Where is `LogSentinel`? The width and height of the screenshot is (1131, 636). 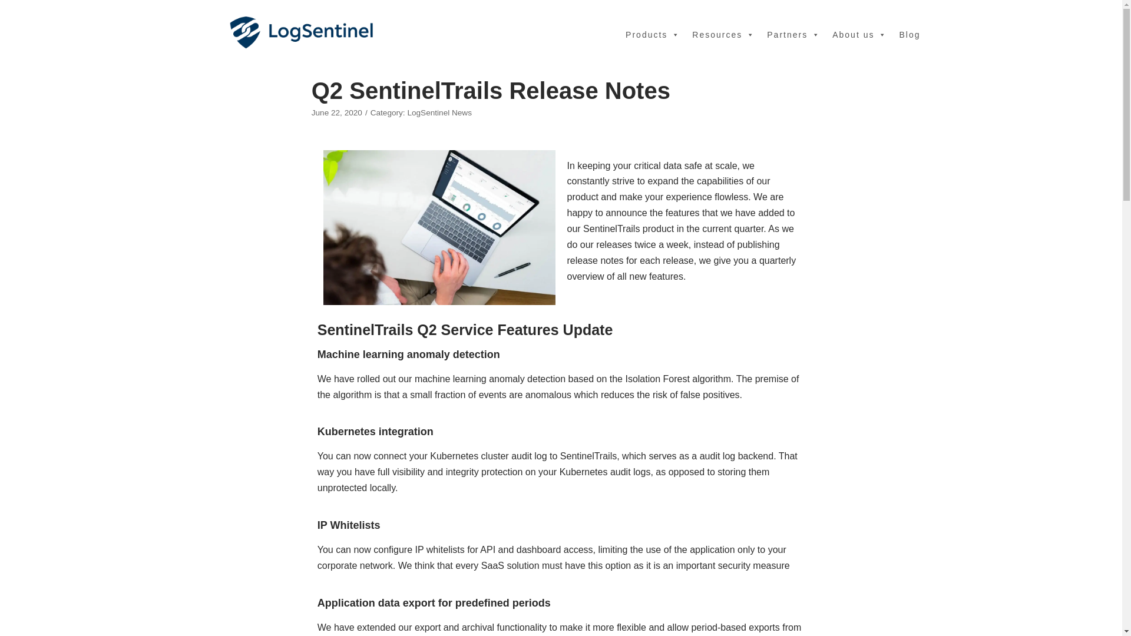 LogSentinel is located at coordinates (302, 34).